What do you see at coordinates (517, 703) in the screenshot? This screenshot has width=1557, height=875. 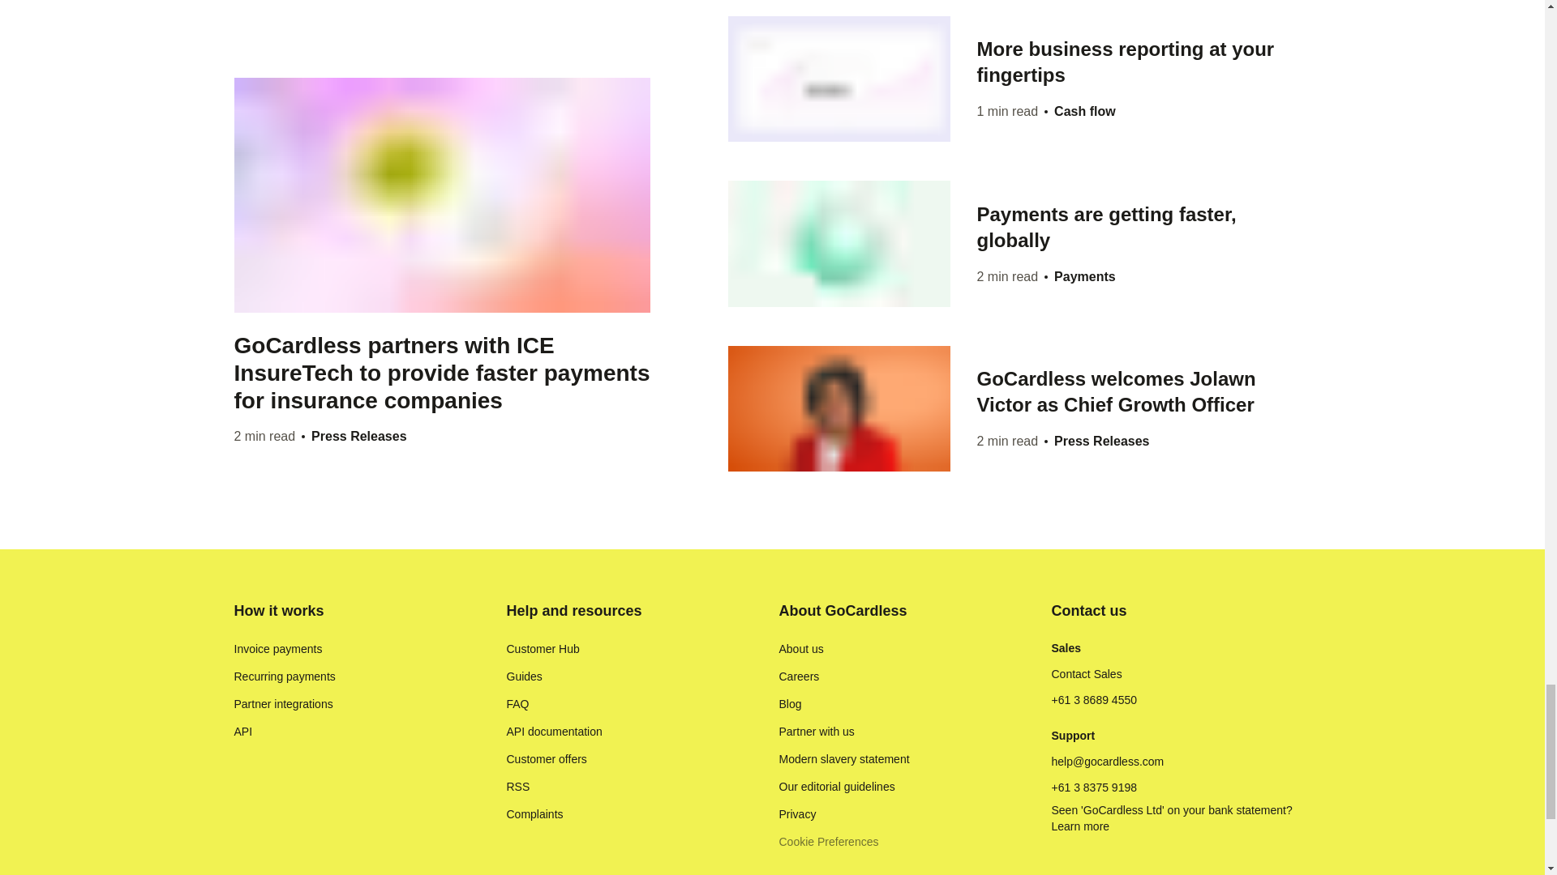 I see `FAQ` at bounding box center [517, 703].